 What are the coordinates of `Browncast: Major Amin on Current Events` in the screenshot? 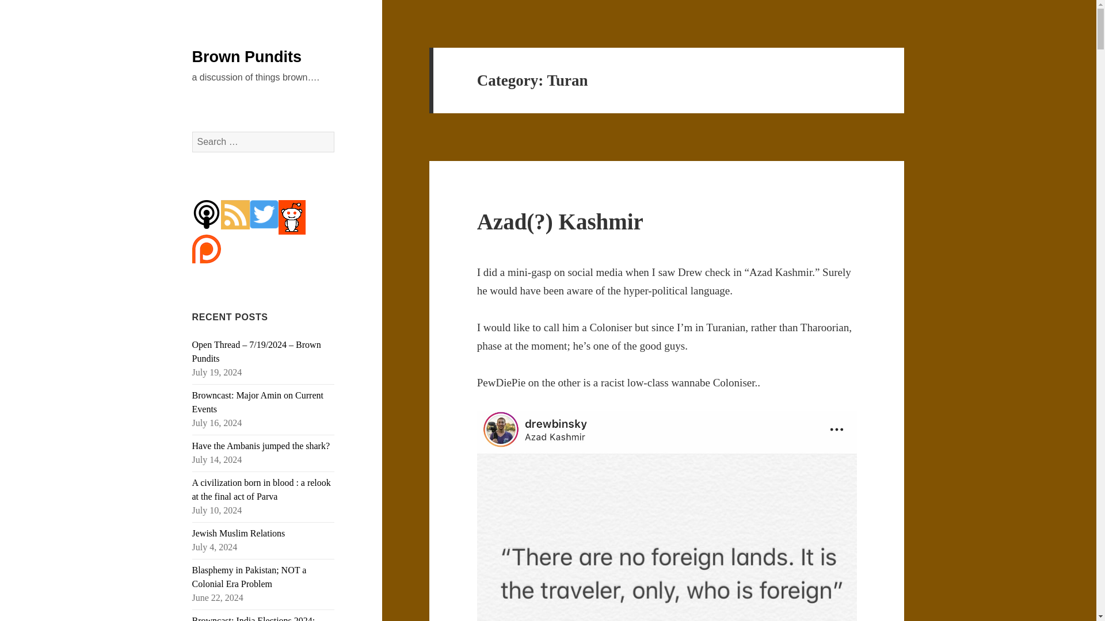 It's located at (258, 402).